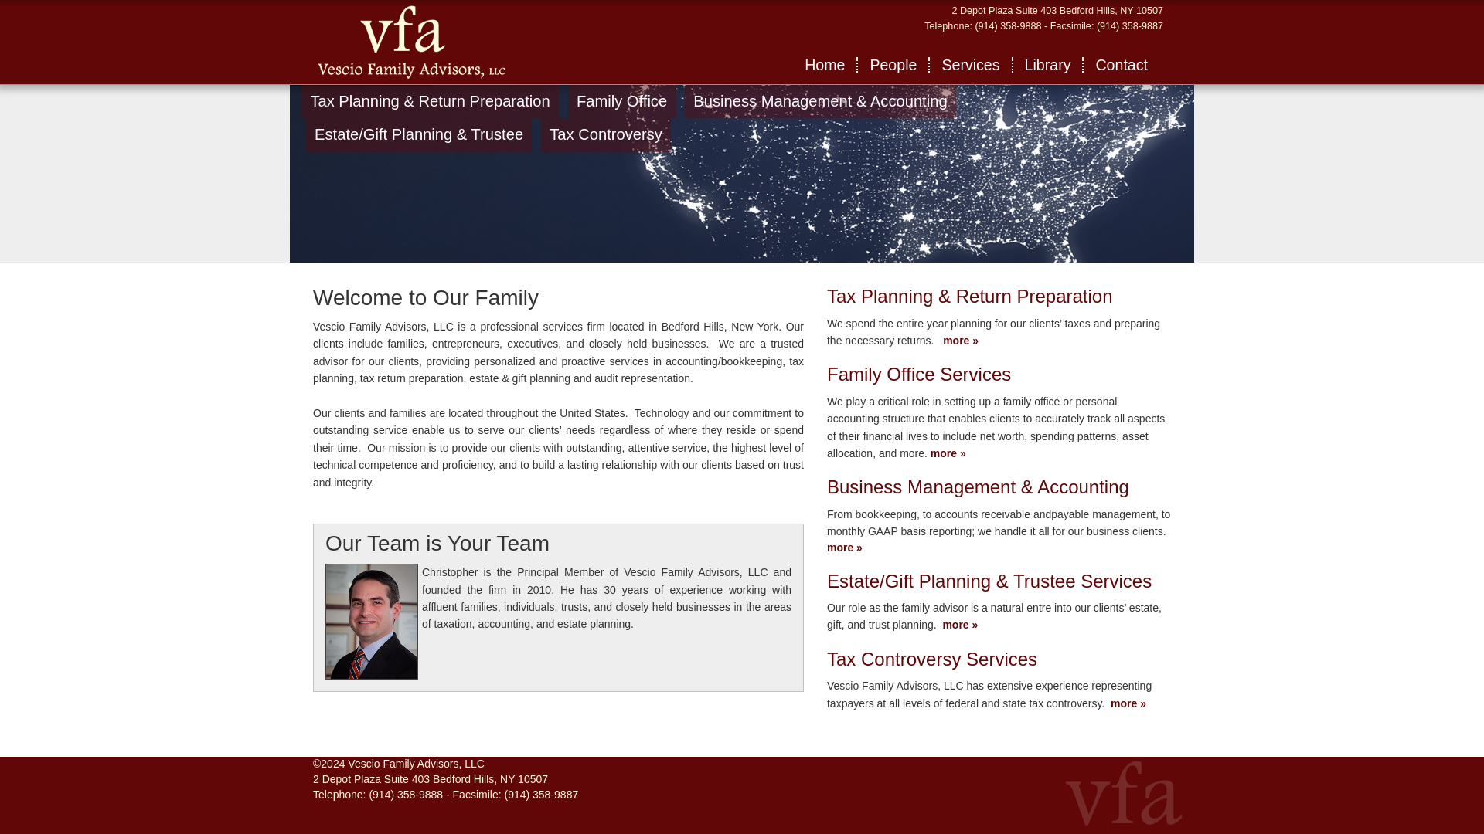 The image size is (1484, 834). Describe the element at coordinates (1049, 65) in the screenshot. I see `Library` at that location.